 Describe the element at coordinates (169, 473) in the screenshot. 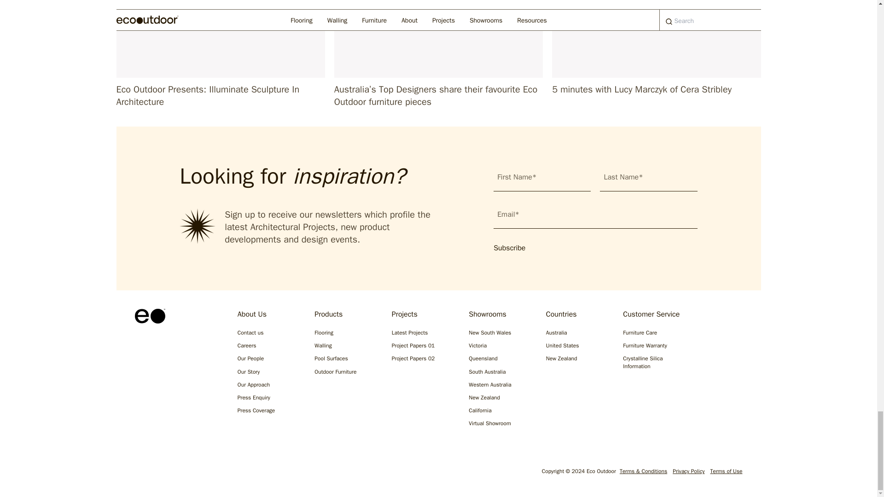

I see `Facebook` at that location.